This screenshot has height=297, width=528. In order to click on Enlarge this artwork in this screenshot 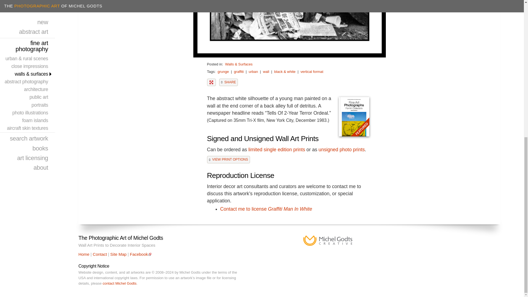, I will do `click(211, 82)`.